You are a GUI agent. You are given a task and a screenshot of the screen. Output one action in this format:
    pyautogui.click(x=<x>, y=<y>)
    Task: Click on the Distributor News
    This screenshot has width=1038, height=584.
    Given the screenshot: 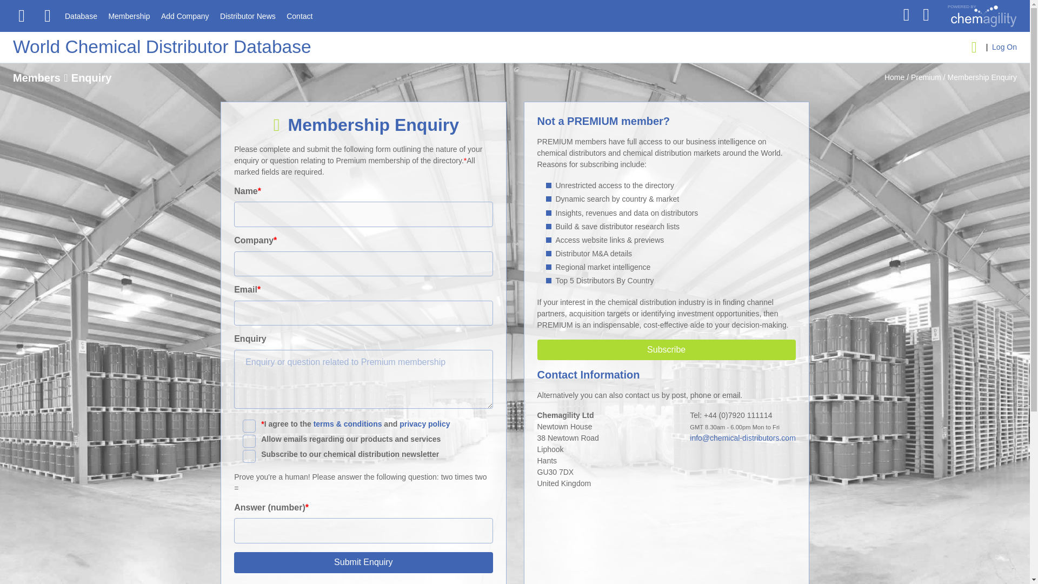 What is the action you would take?
    pyautogui.click(x=248, y=16)
    